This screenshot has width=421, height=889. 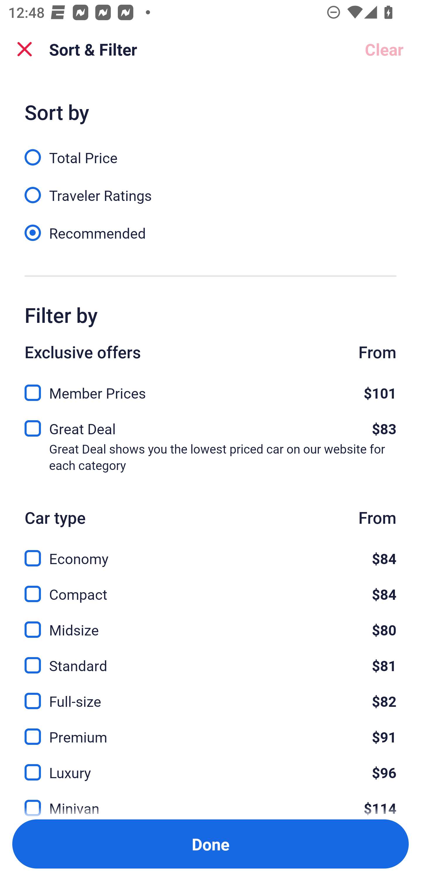 What do you see at coordinates (210, 802) in the screenshot?
I see `Minivan, $114 Minivan $114` at bounding box center [210, 802].